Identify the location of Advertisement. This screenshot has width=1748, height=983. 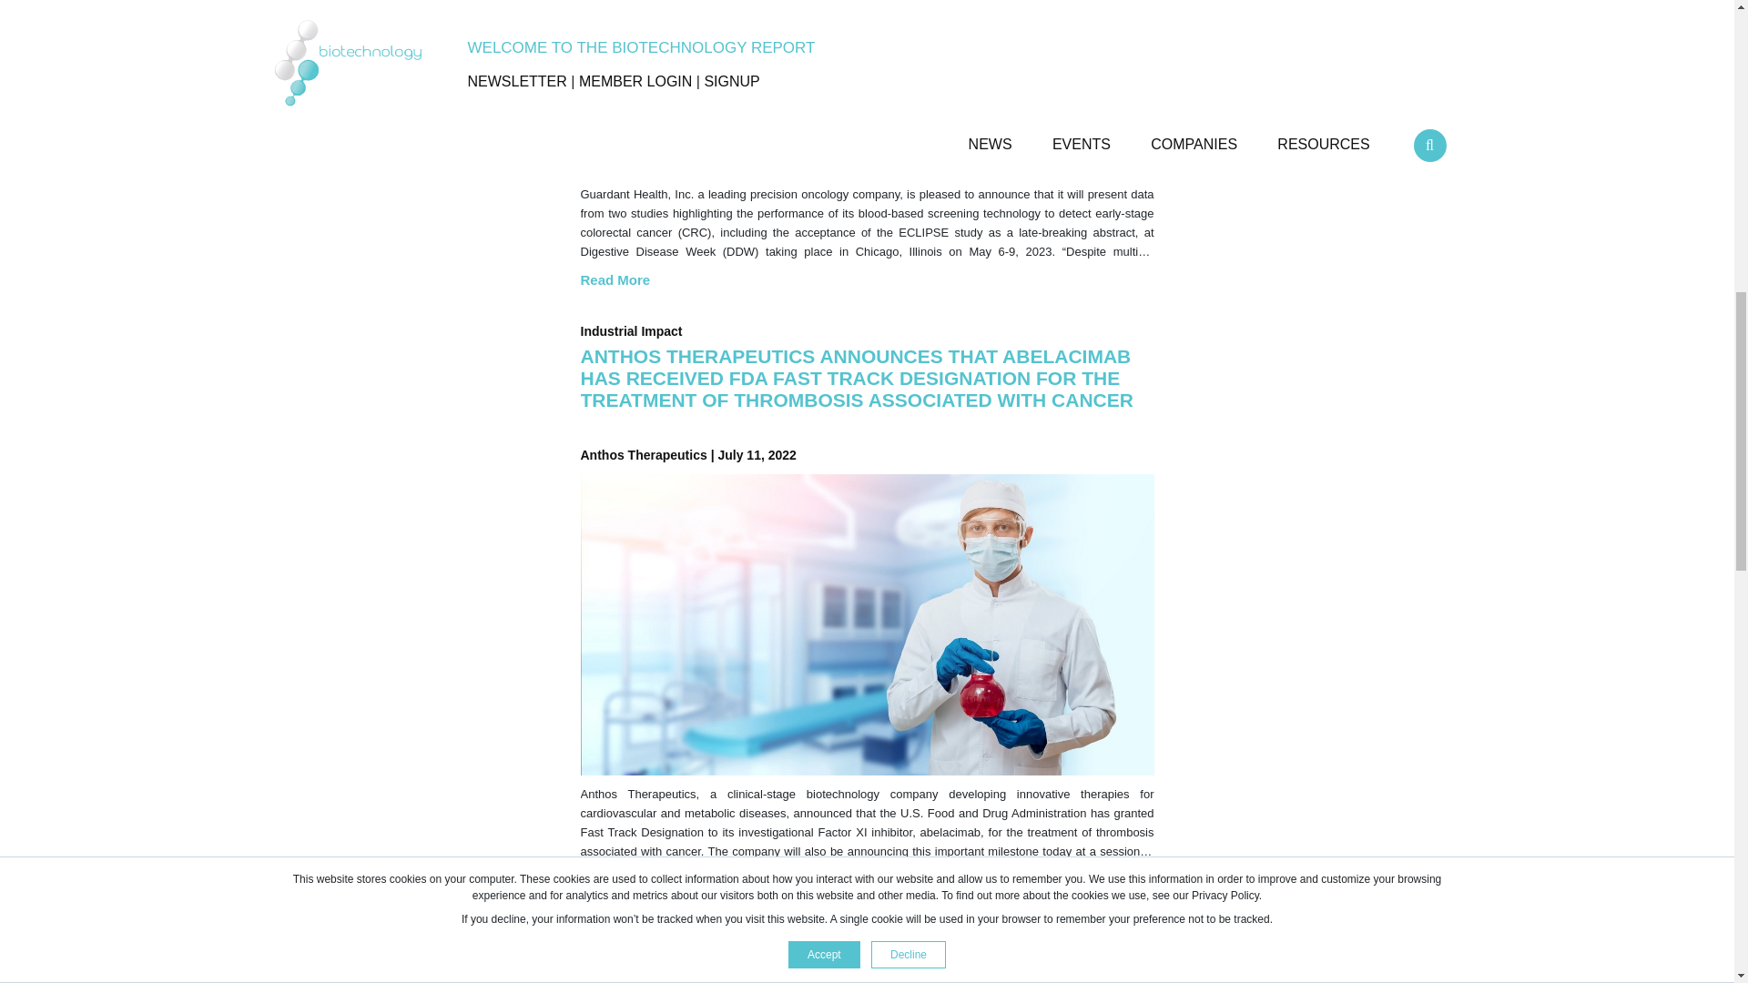
(1315, 33).